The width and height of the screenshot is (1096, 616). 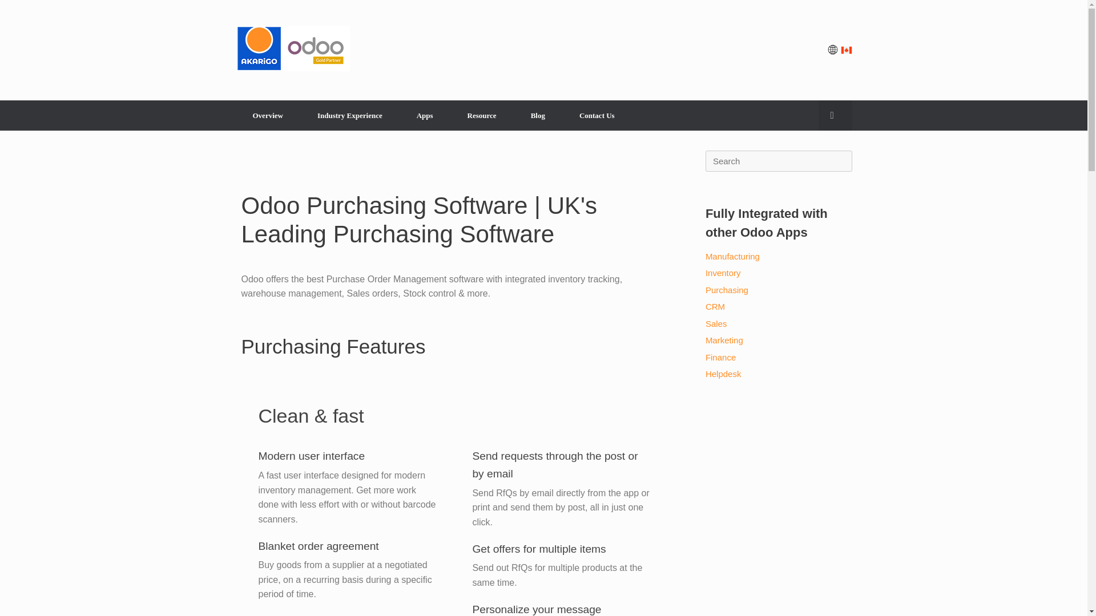 What do you see at coordinates (267, 115) in the screenshot?
I see `Overview` at bounding box center [267, 115].